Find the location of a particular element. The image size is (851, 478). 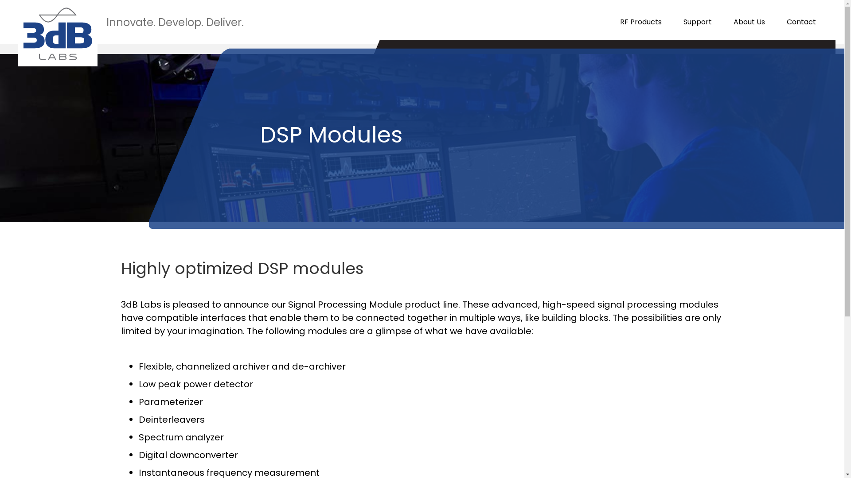

Contact is located at coordinates (801, 22).